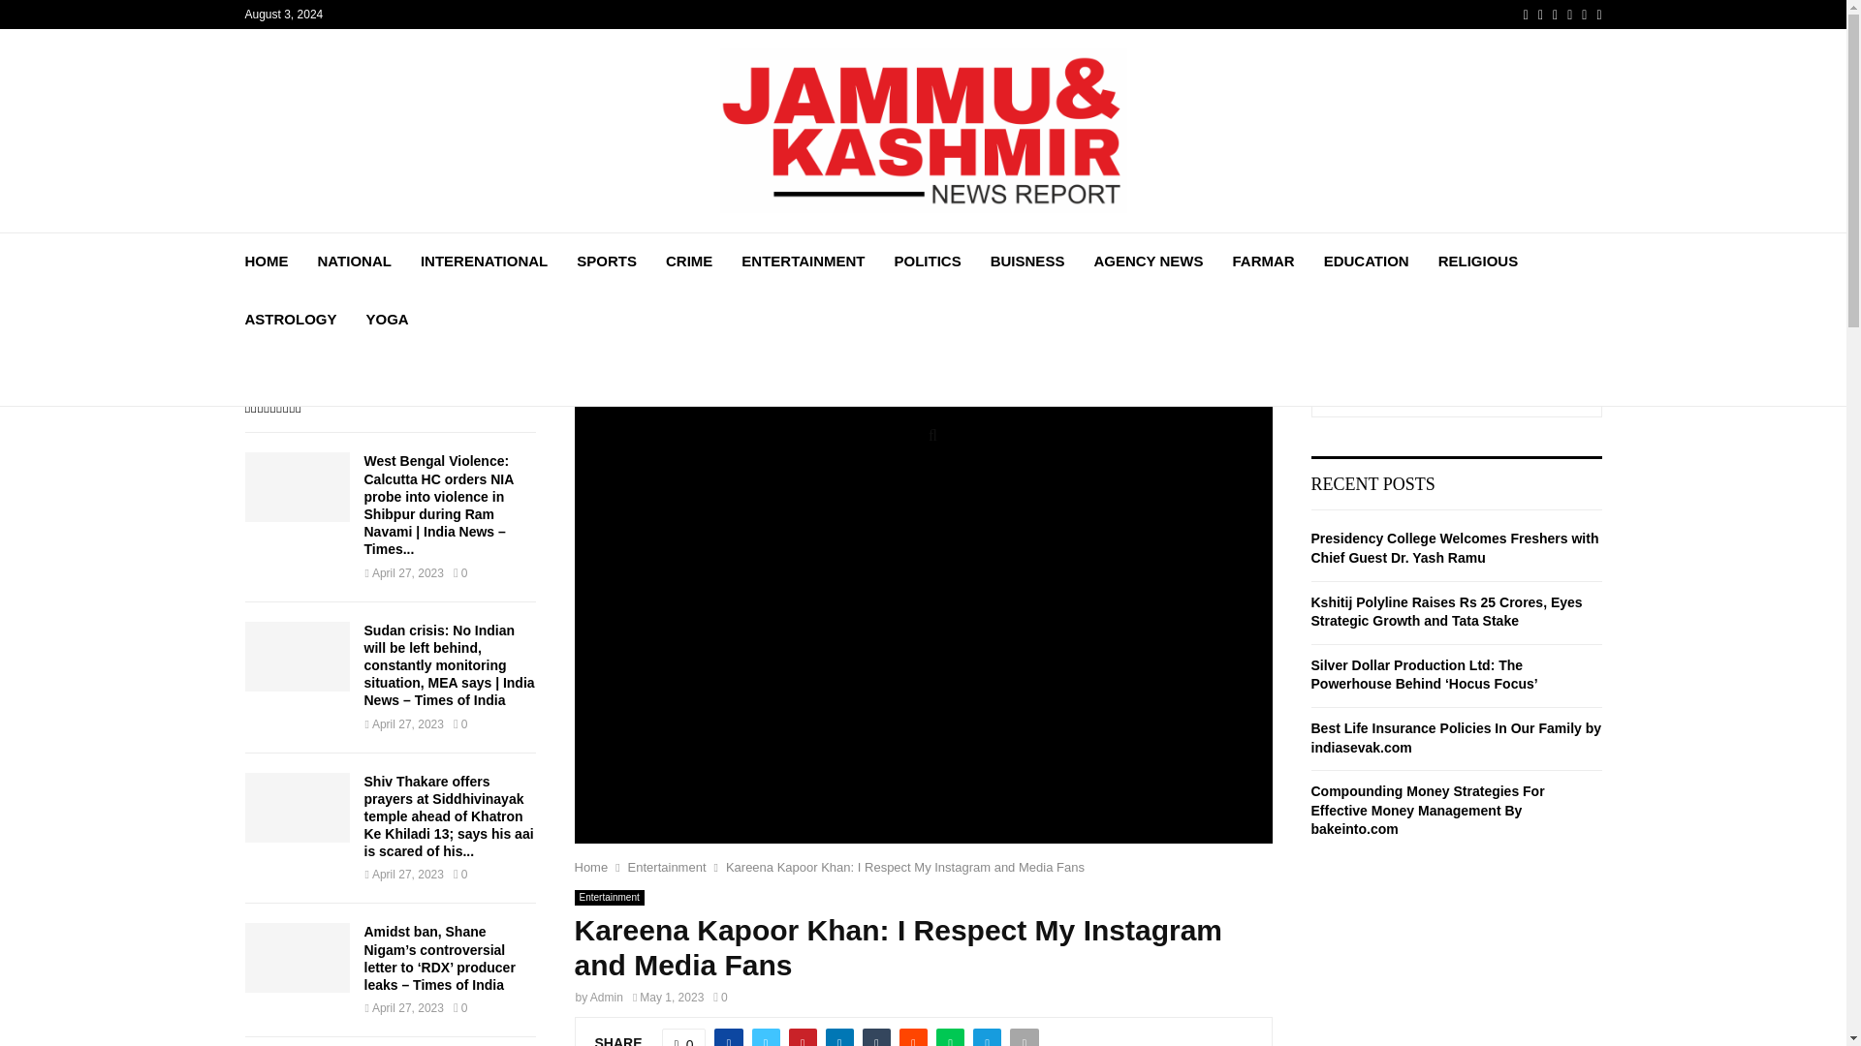  What do you see at coordinates (667, 866) in the screenshot?
I see `Entertainment` at bounding box center [667, 866].